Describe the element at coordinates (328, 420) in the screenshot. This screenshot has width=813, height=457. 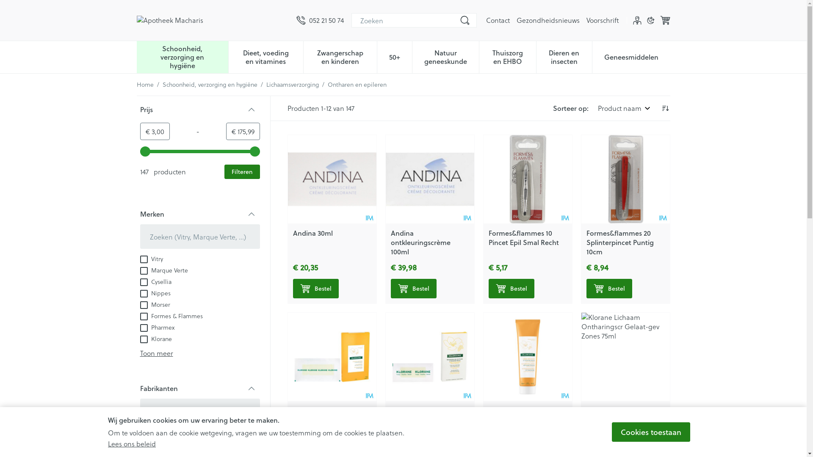
I see `Klorane Lichaam Ontharing Koude Was Benen Strips 6` at that location.